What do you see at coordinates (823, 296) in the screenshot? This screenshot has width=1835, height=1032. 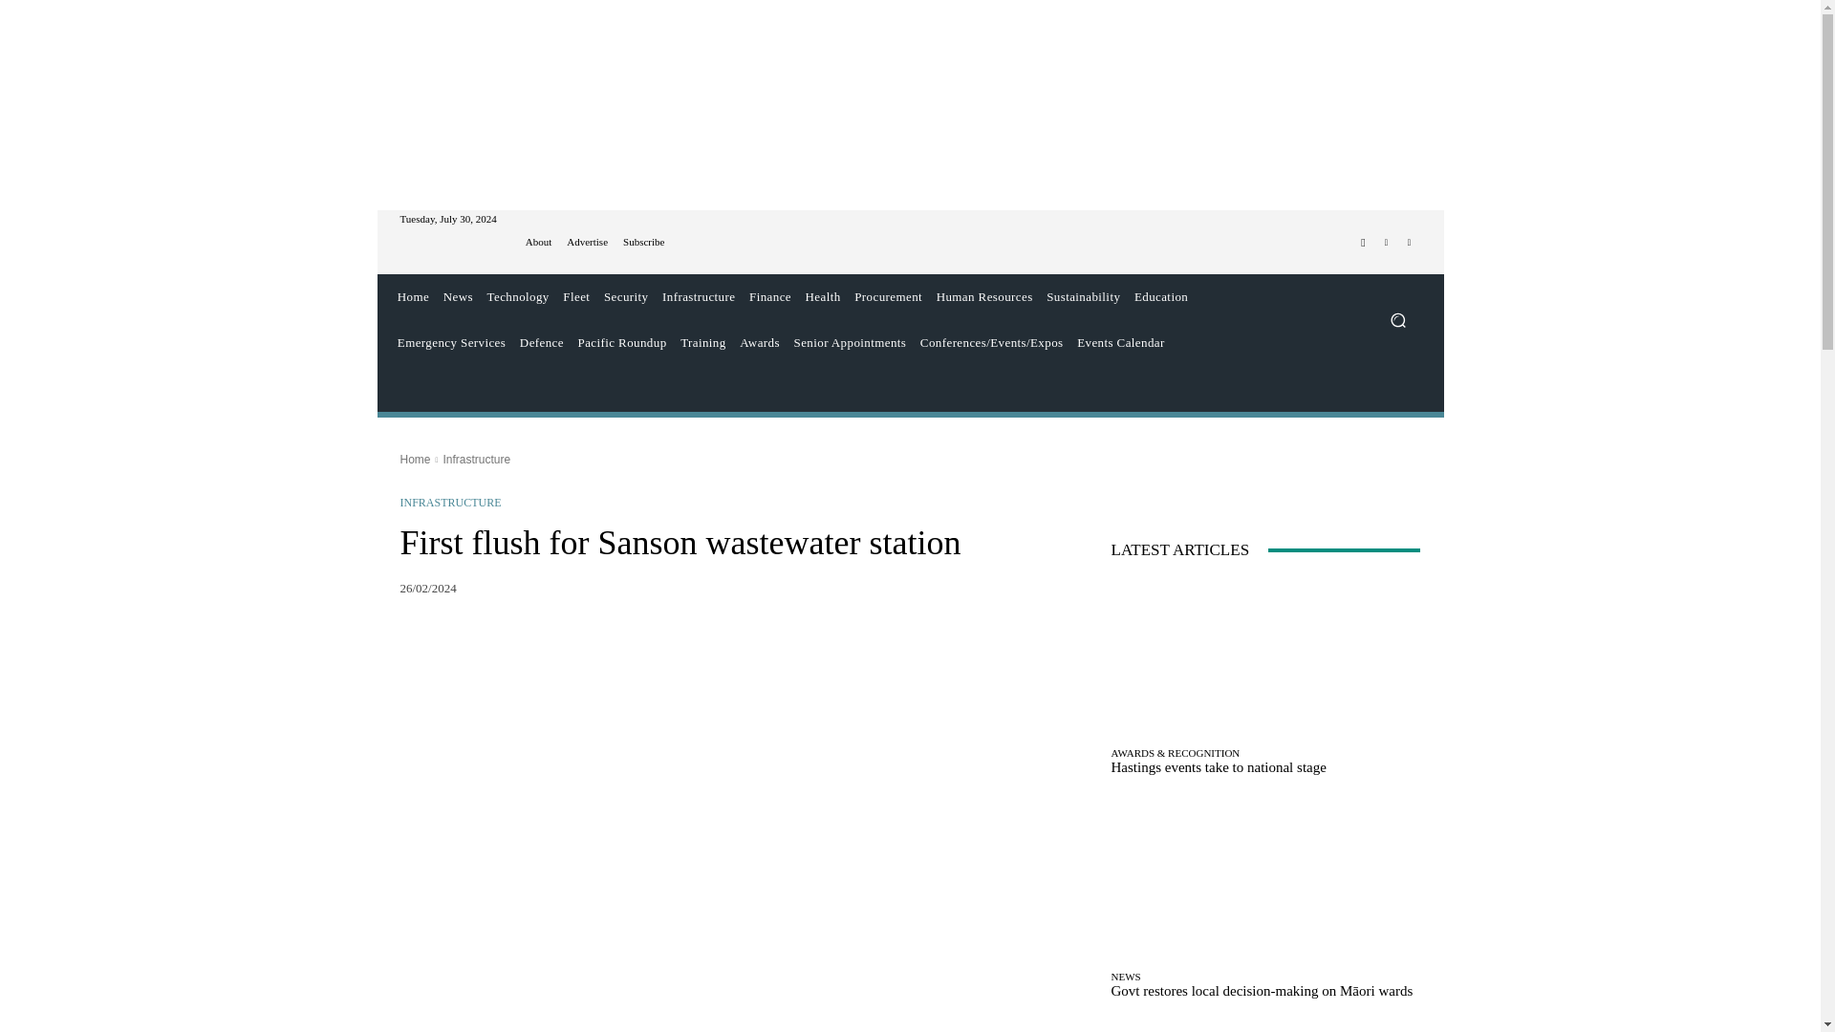 I see `Health` at bounding box center [823, 296].